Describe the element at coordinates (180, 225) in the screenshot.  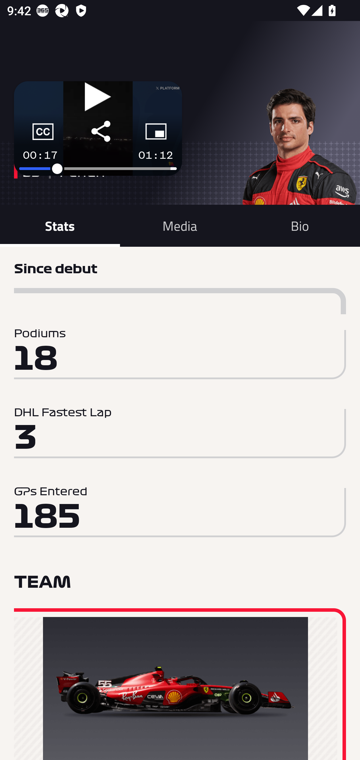
I see `Media` at that location.